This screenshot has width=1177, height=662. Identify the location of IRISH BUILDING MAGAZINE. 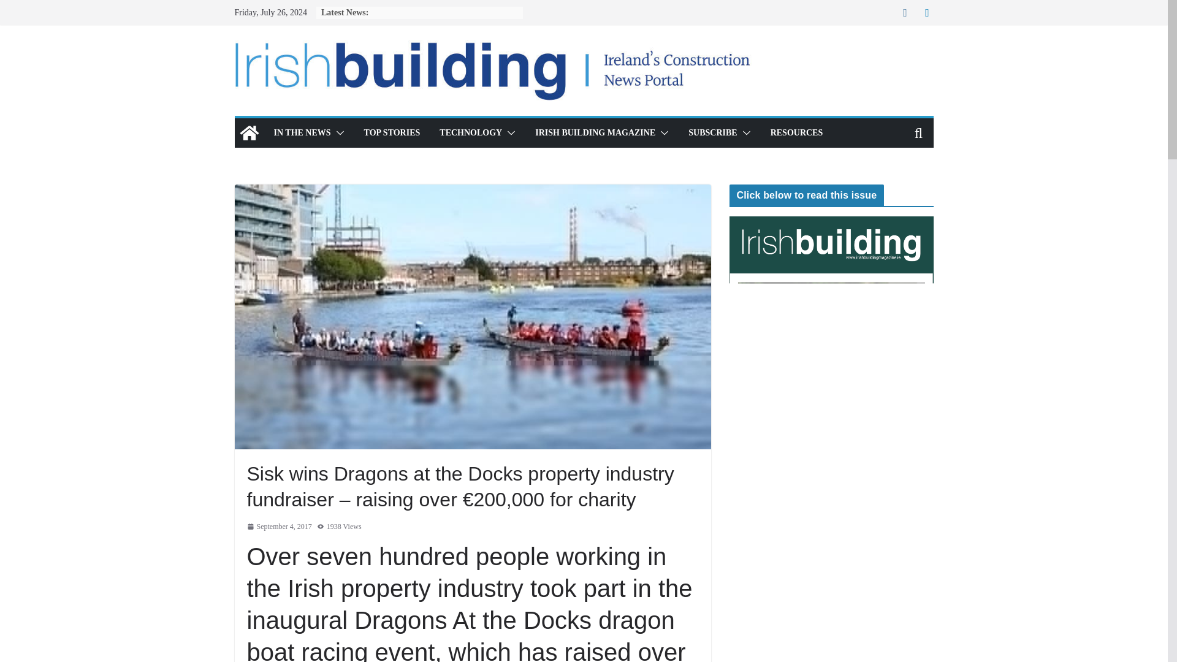
(595, 133).